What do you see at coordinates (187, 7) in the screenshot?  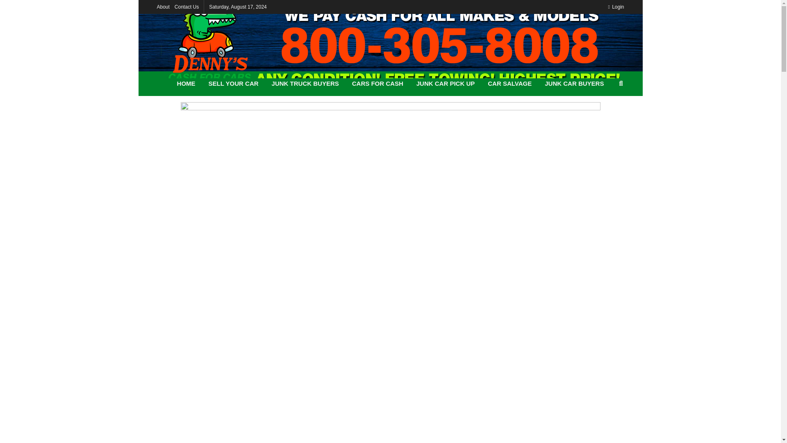 I see `Contact Us` at bounding box center [187, 7].